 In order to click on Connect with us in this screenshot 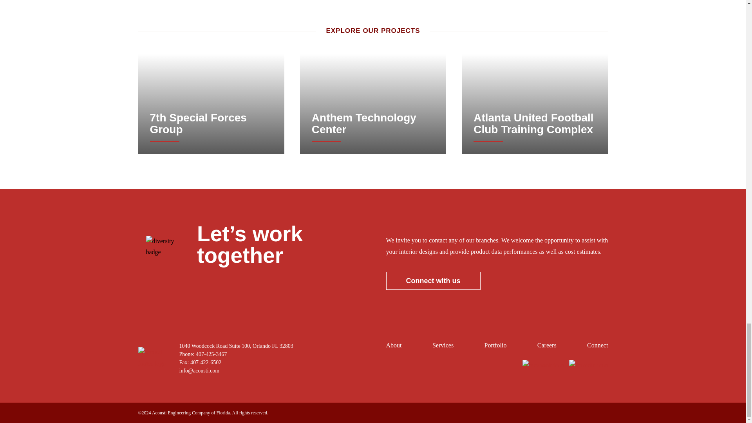, I will do `click(433, 280)`.